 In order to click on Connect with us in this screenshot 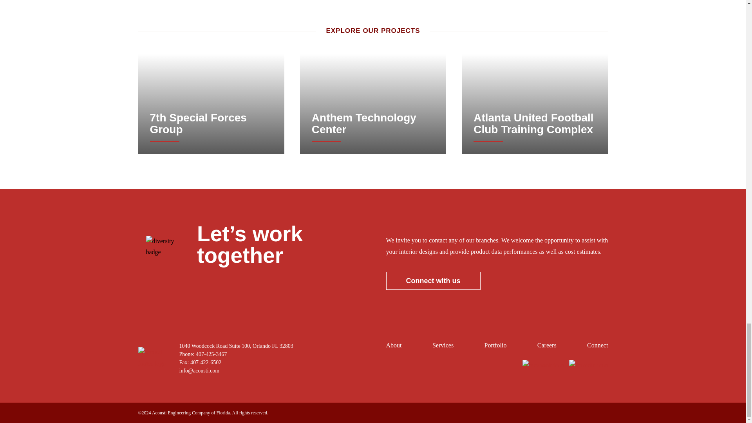, I will do `click(433, 280)`.